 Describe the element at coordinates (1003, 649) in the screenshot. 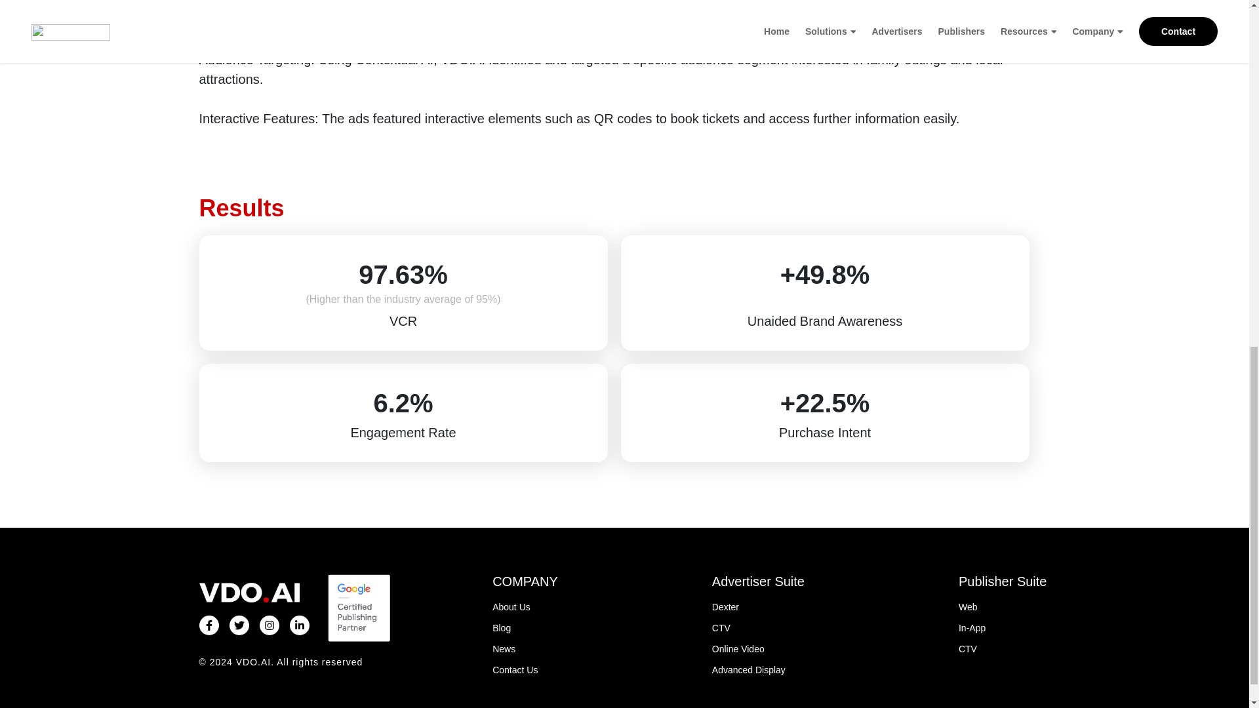

I see `CTV` at that location.